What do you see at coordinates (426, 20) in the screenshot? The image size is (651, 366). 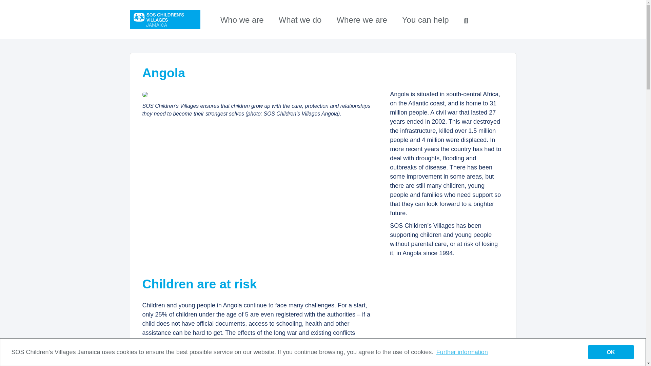 I see `You can help` at bounding box center [426, 20].